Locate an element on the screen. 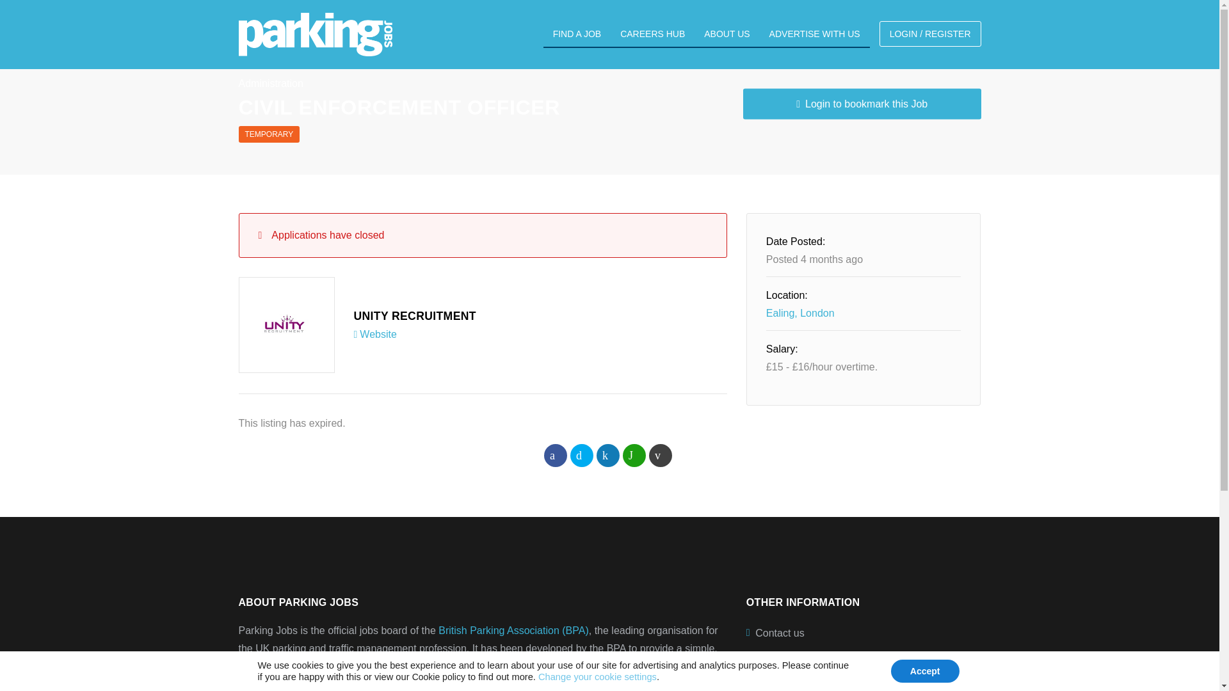  ABOUT US is located at coordinates (727, 35).